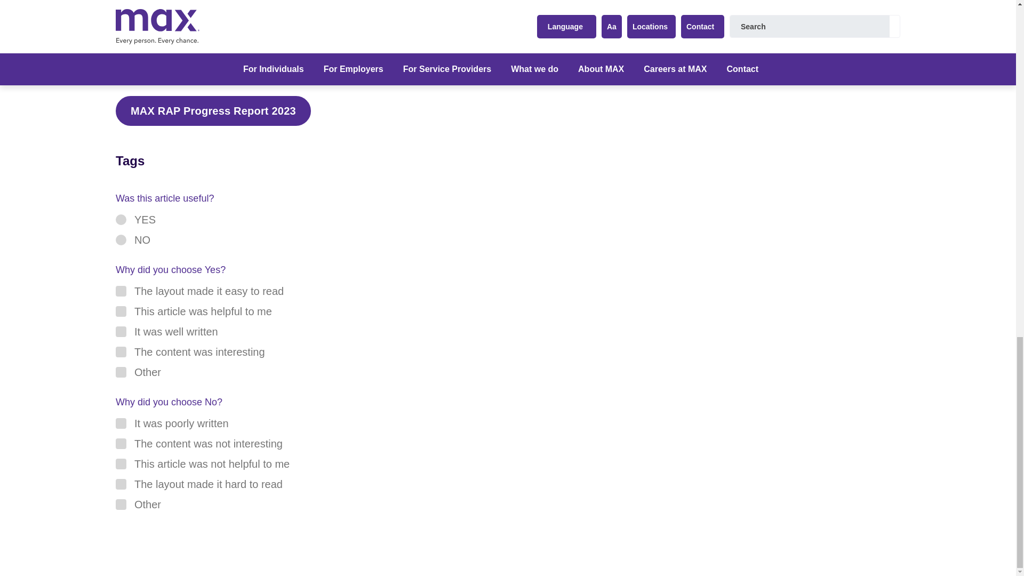  I want to click on The layout made it easy to read, so click(121, 291).